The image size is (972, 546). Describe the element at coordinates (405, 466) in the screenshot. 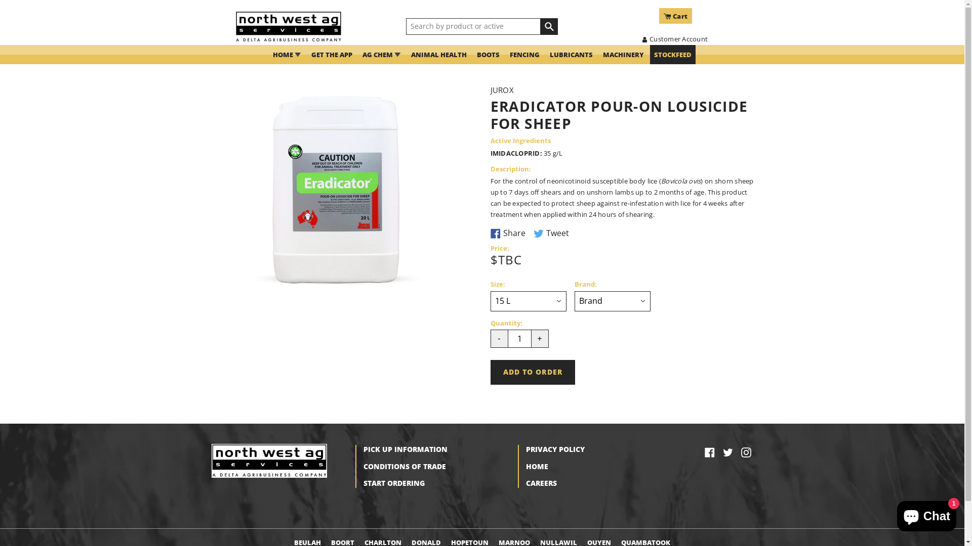

I see `CONDITIONS OF TRADE` at that location.